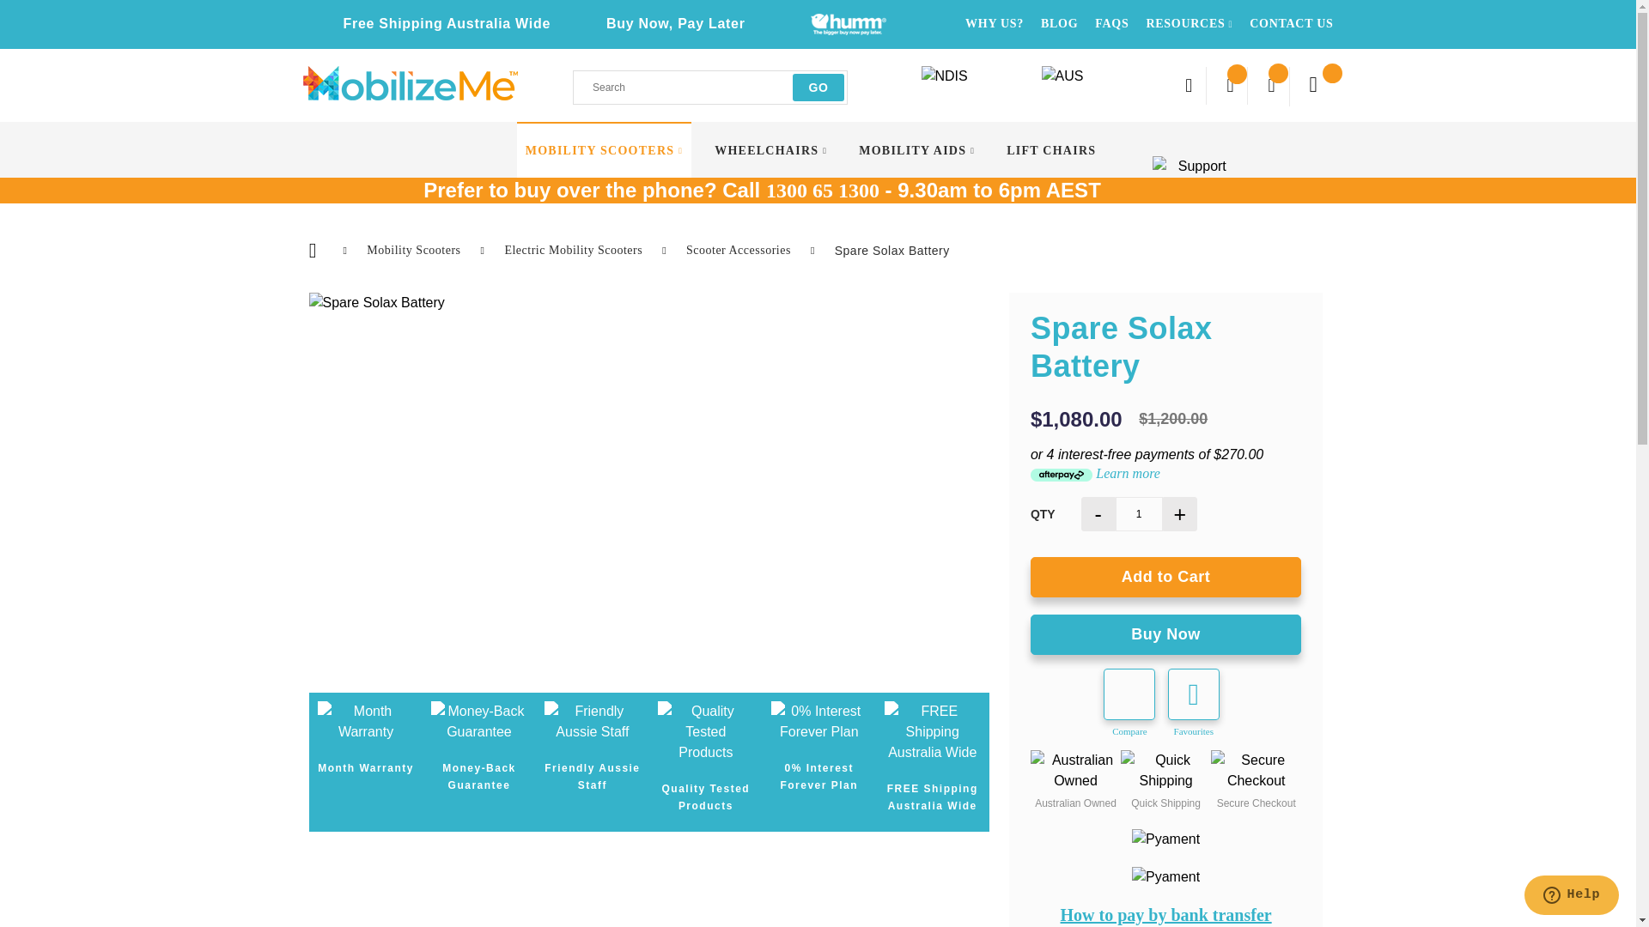  Describe the element at coordinates (1098, 514) in the screenshot. I see `-` at that location.